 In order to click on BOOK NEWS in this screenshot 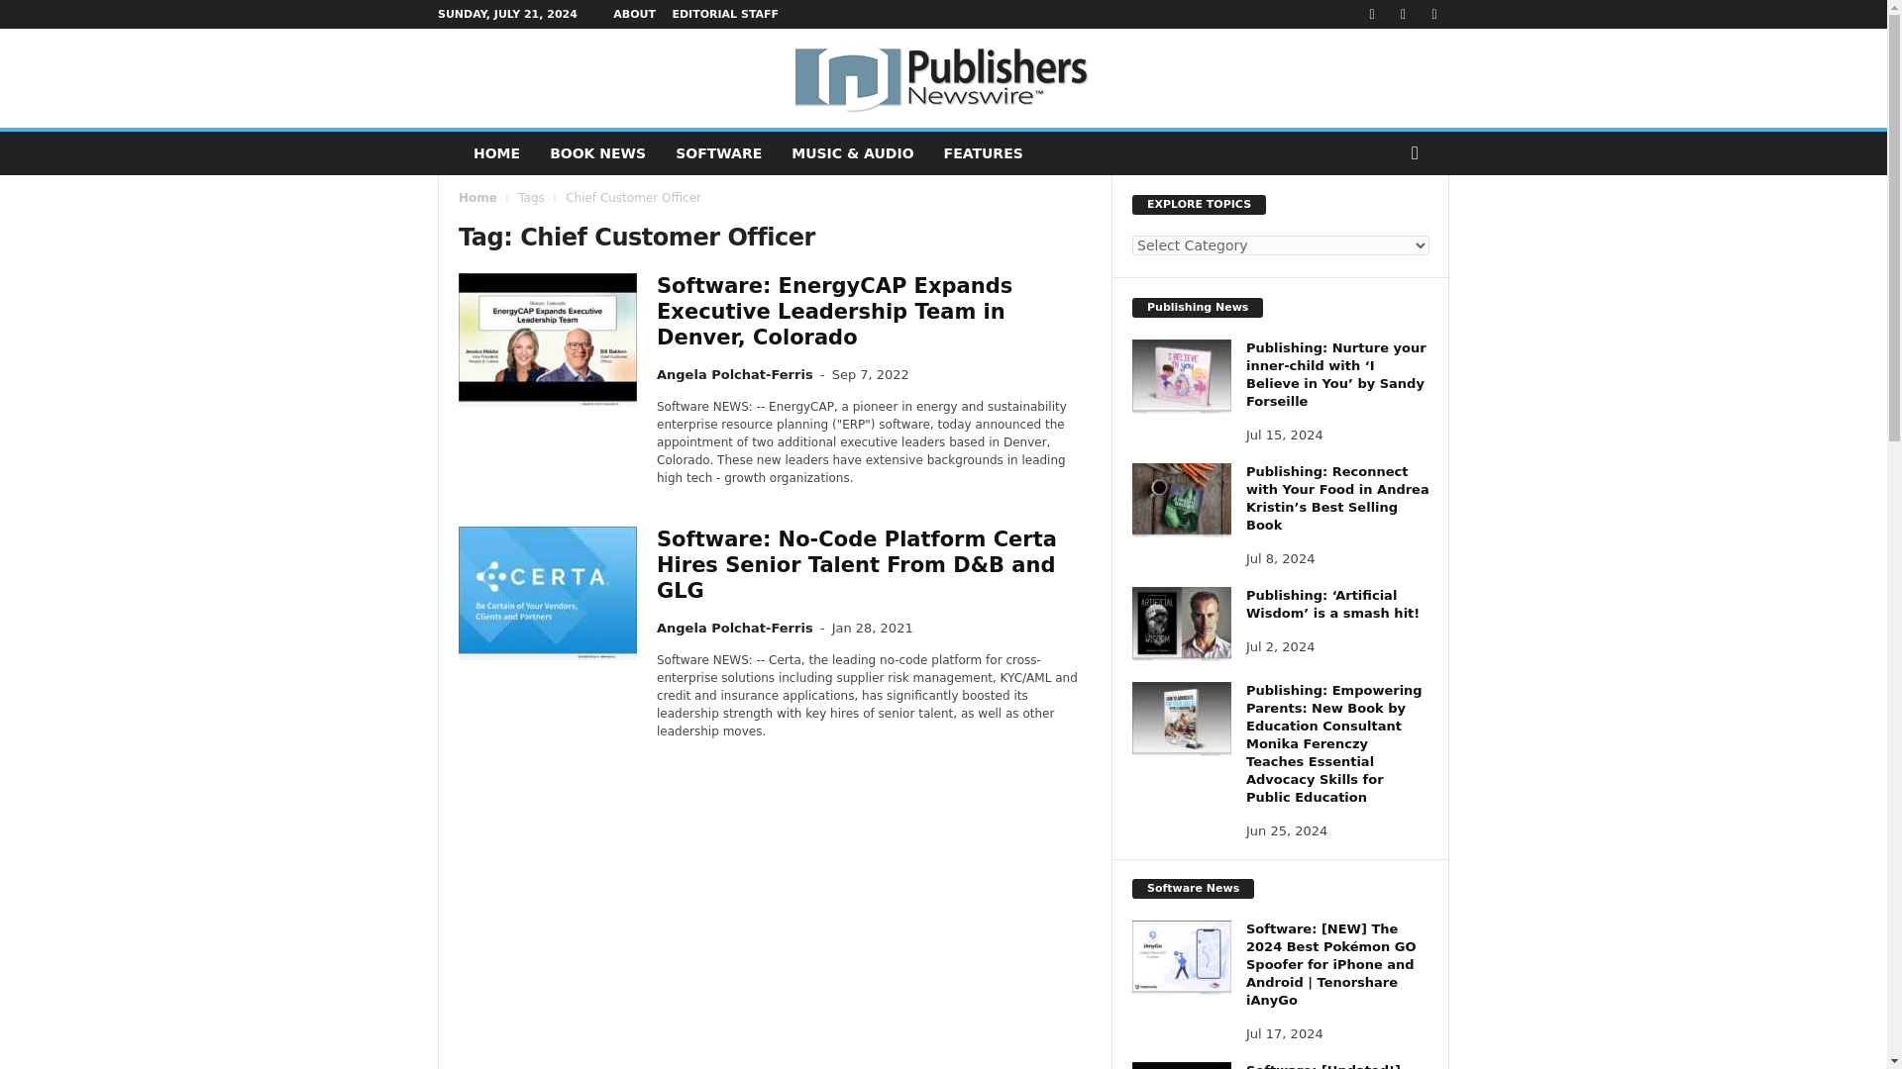, I will do `click(596, 152)`.